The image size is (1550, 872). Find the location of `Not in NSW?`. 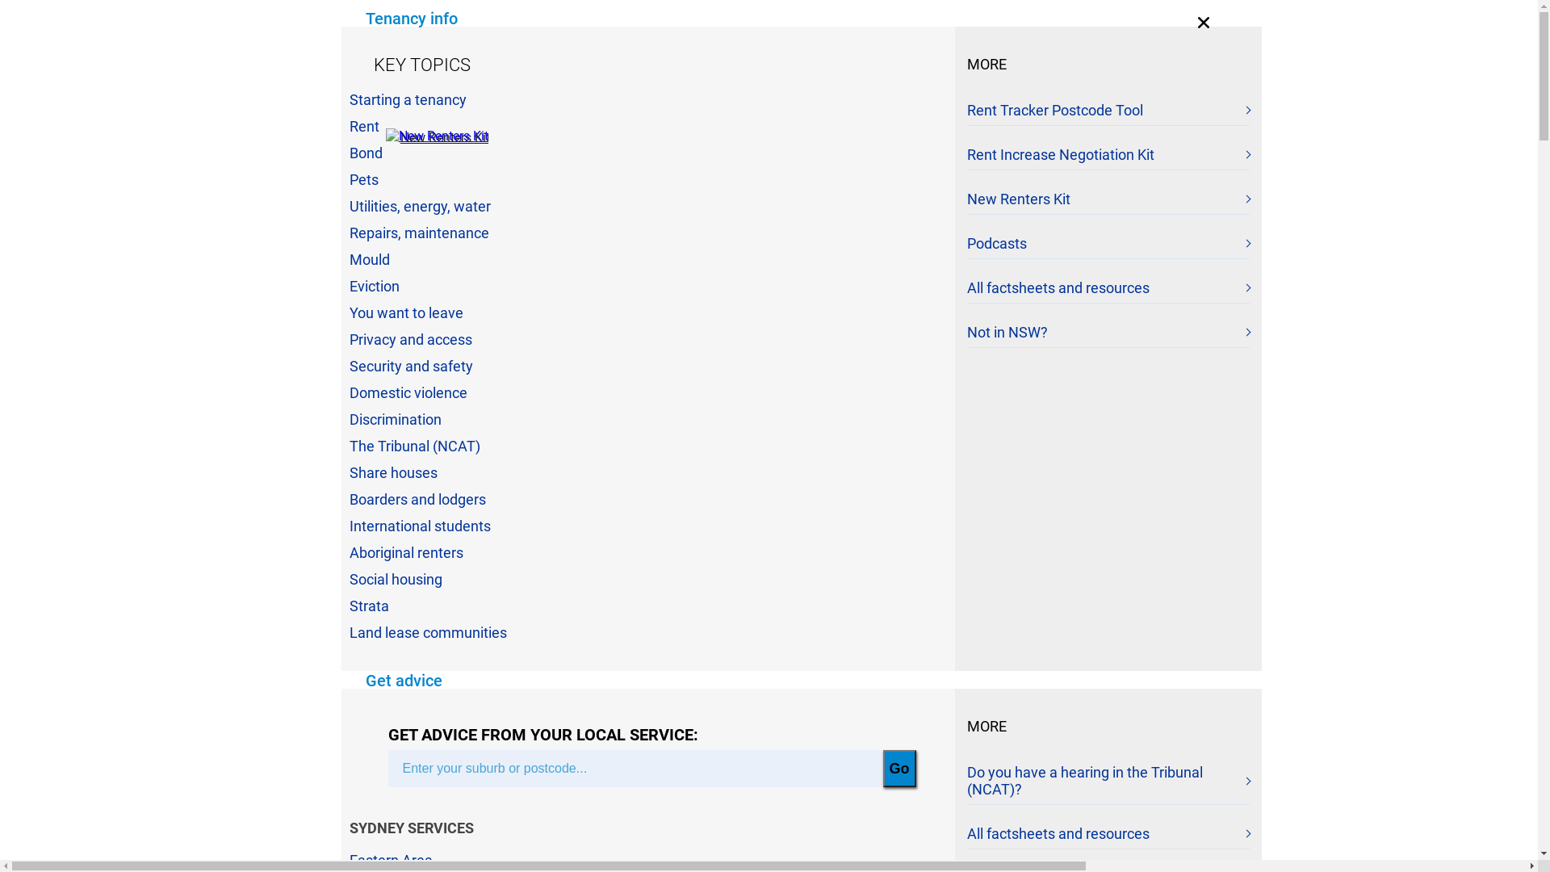

Not in NSW? is located at coordinates (1108, 336).